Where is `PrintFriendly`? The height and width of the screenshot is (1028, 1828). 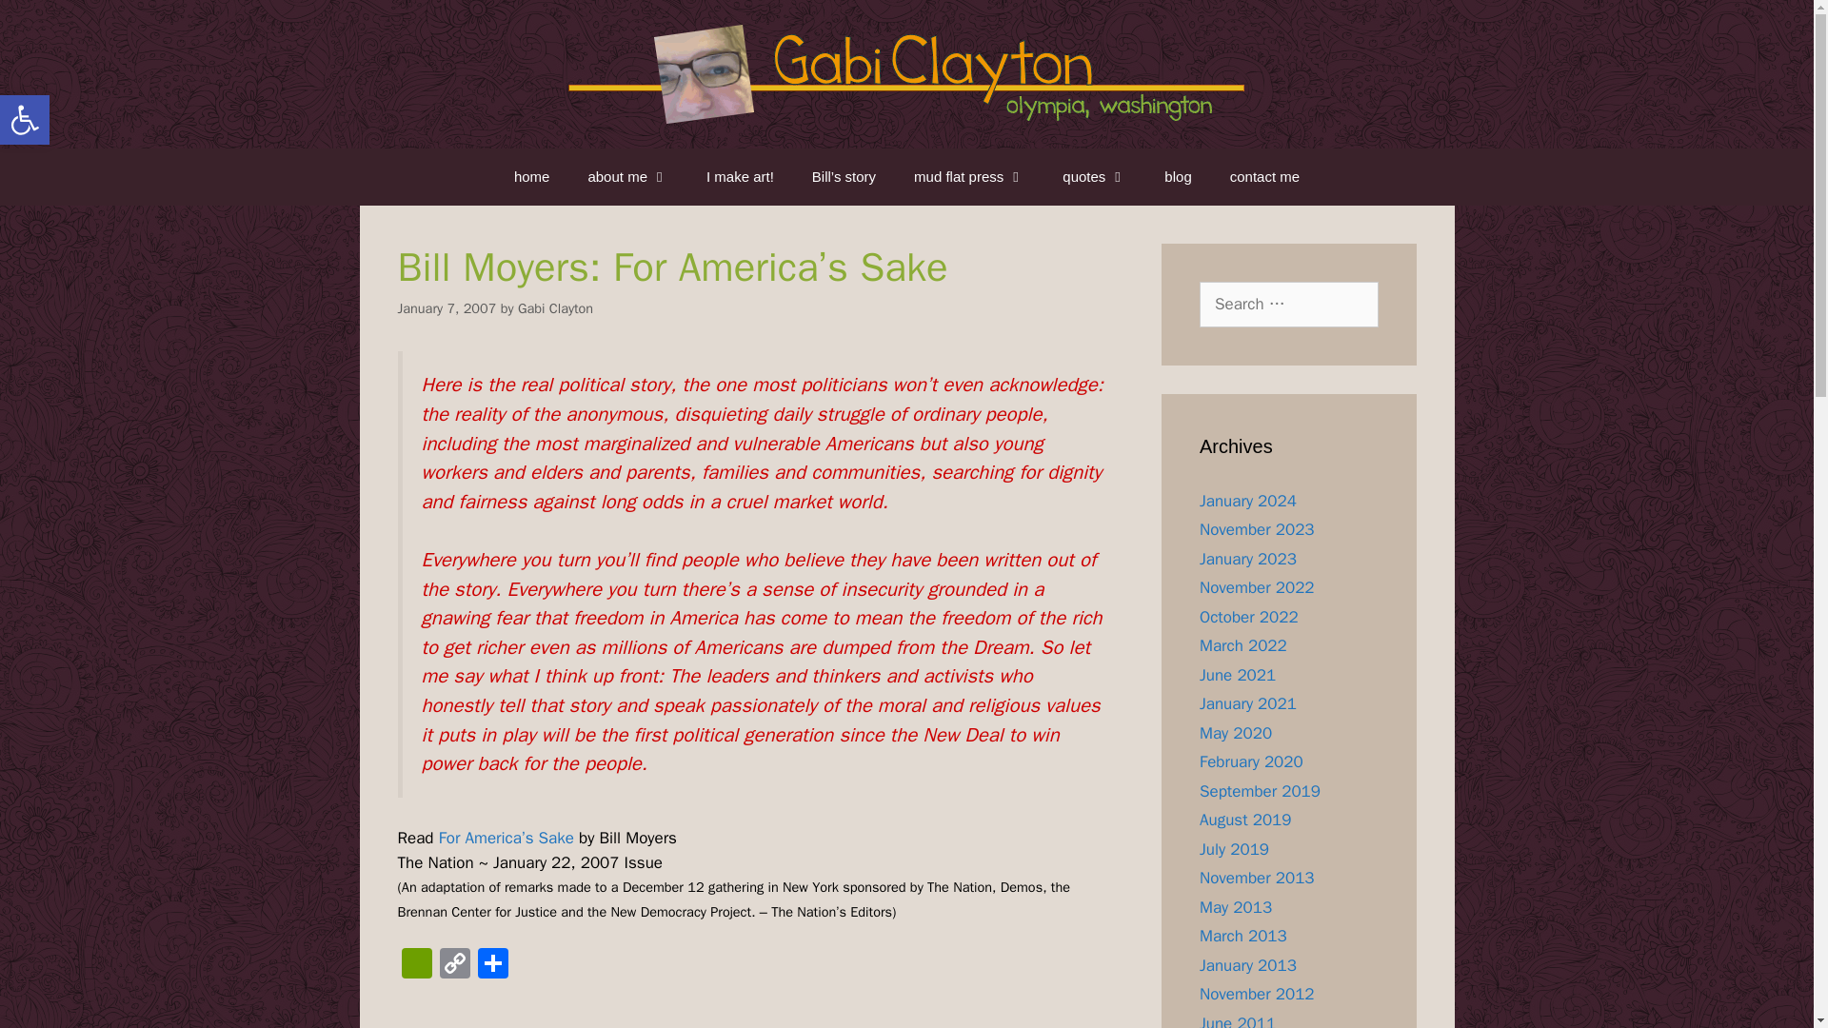 PrintFriendly is located at coordinates (417, 965).